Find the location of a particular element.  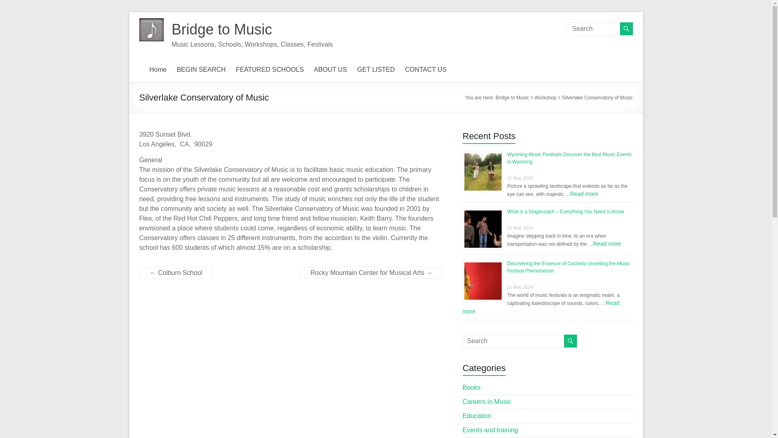

Events and training is located at coordinates (490, 430).